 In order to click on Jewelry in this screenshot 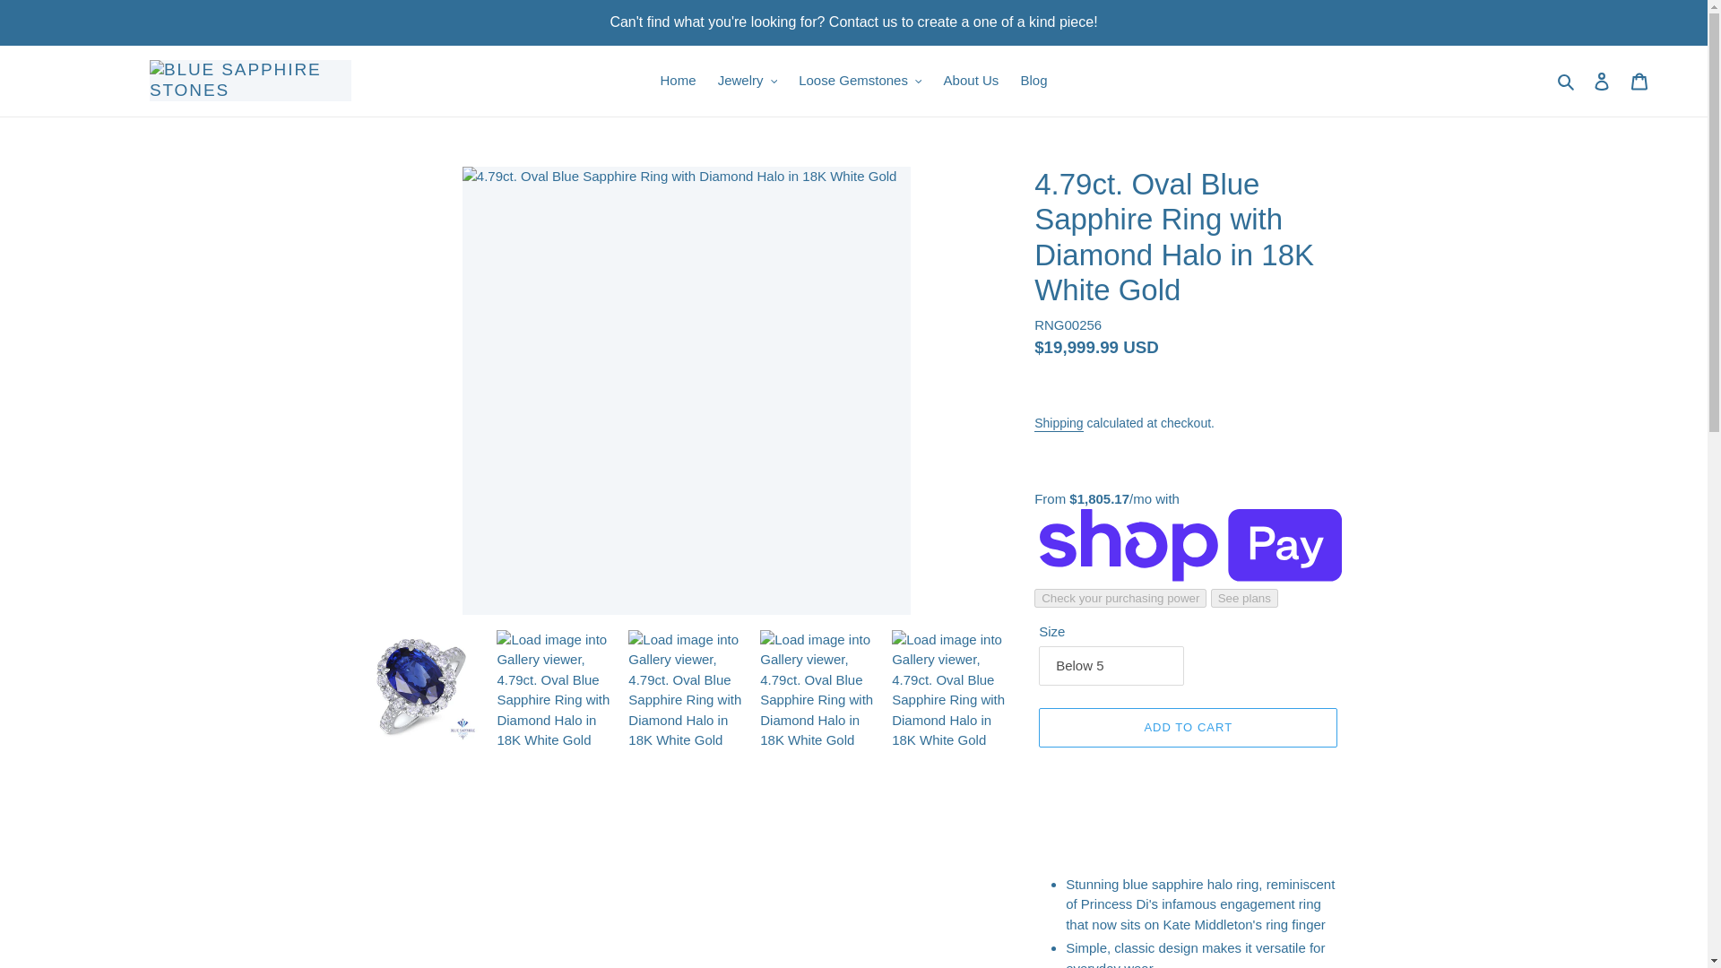, I will do `click(748, 81)`.